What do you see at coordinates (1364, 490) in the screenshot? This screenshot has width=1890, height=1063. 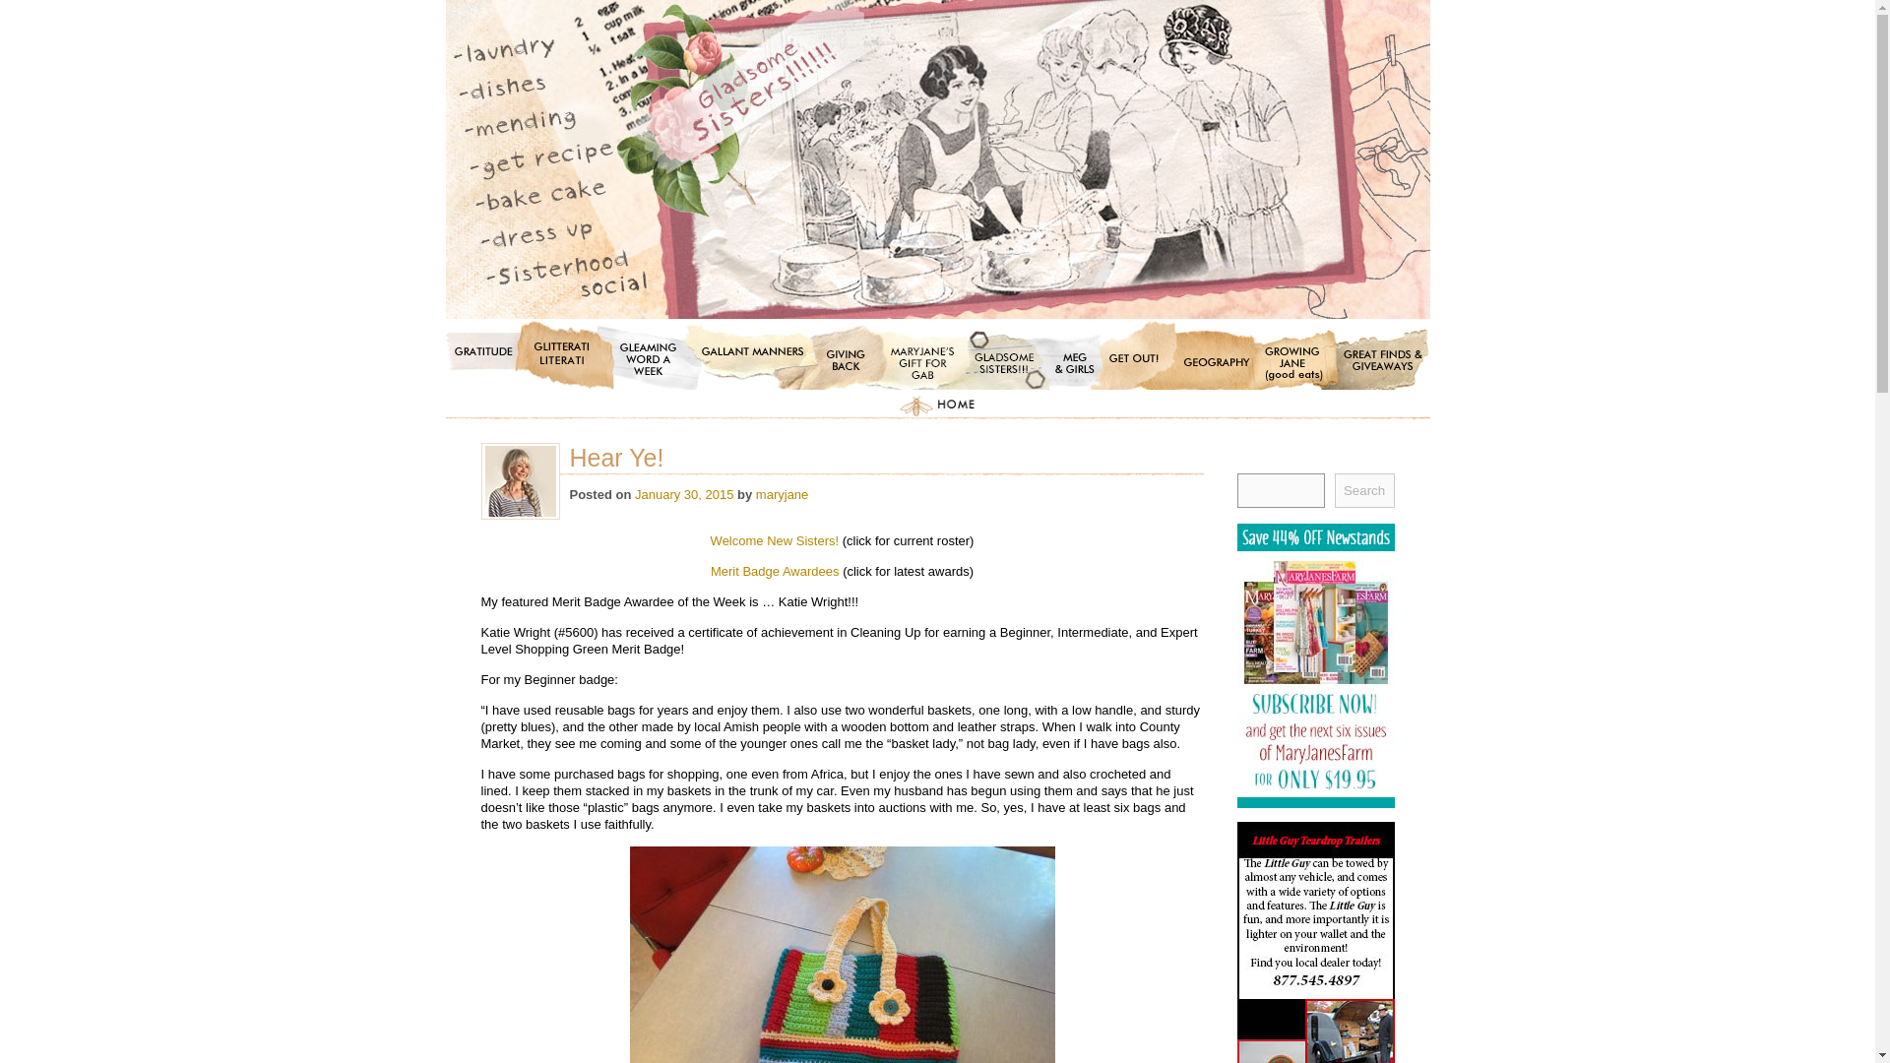 I see `Search` at bounding box center [1364, 490].